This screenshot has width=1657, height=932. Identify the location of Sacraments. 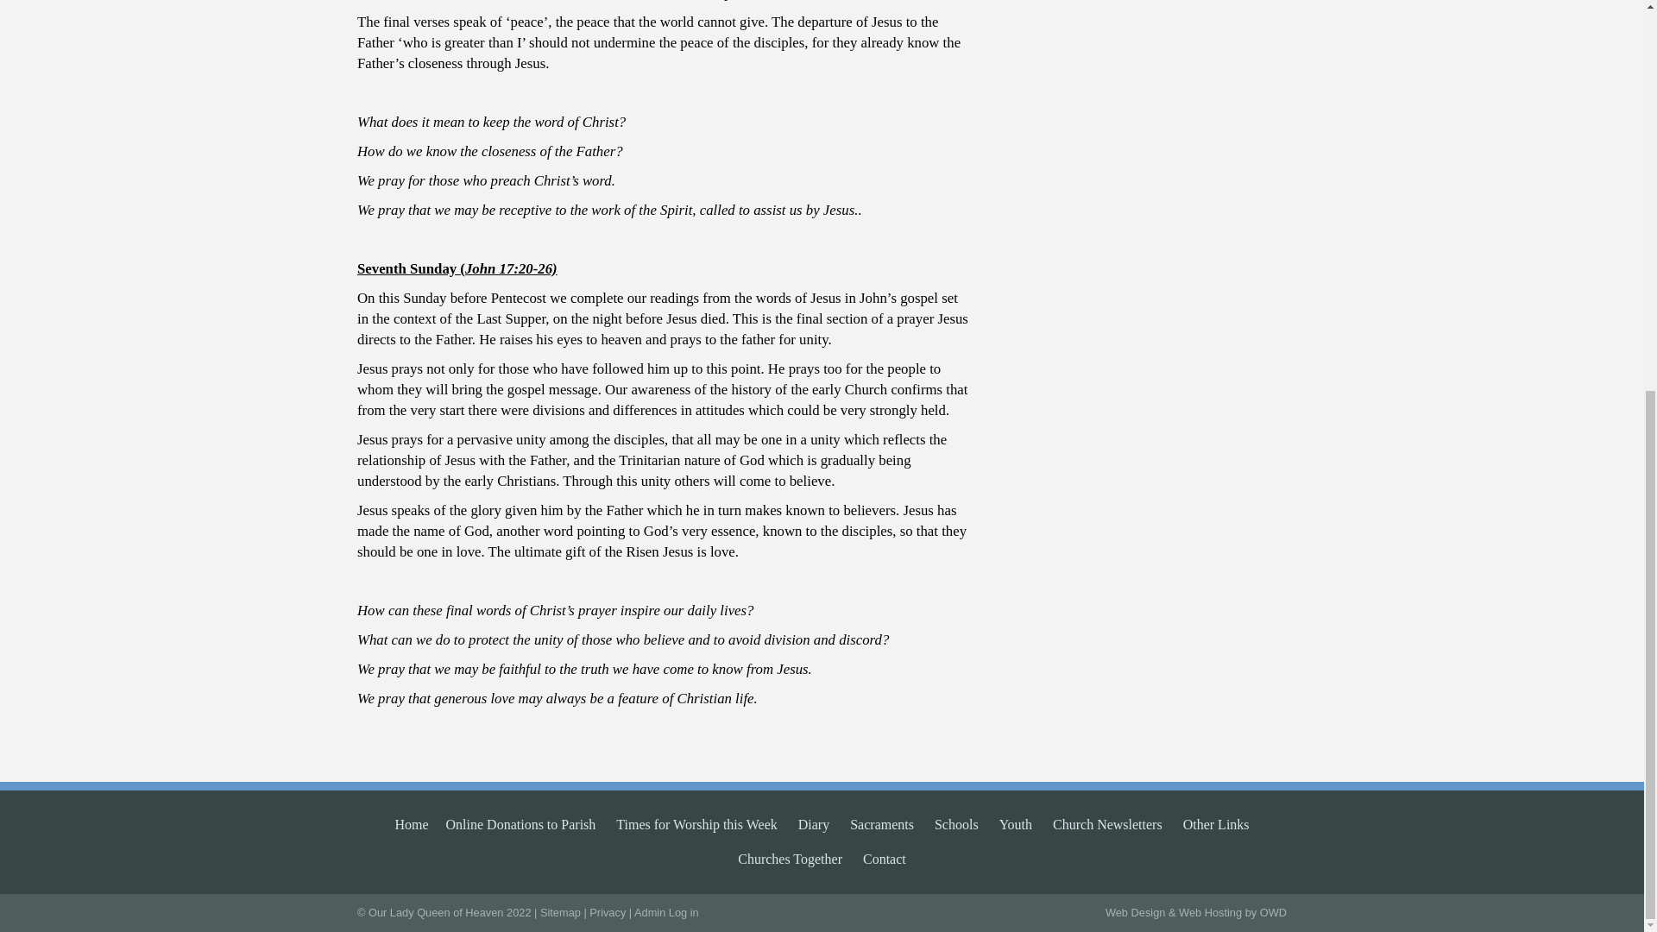
(882, 825).